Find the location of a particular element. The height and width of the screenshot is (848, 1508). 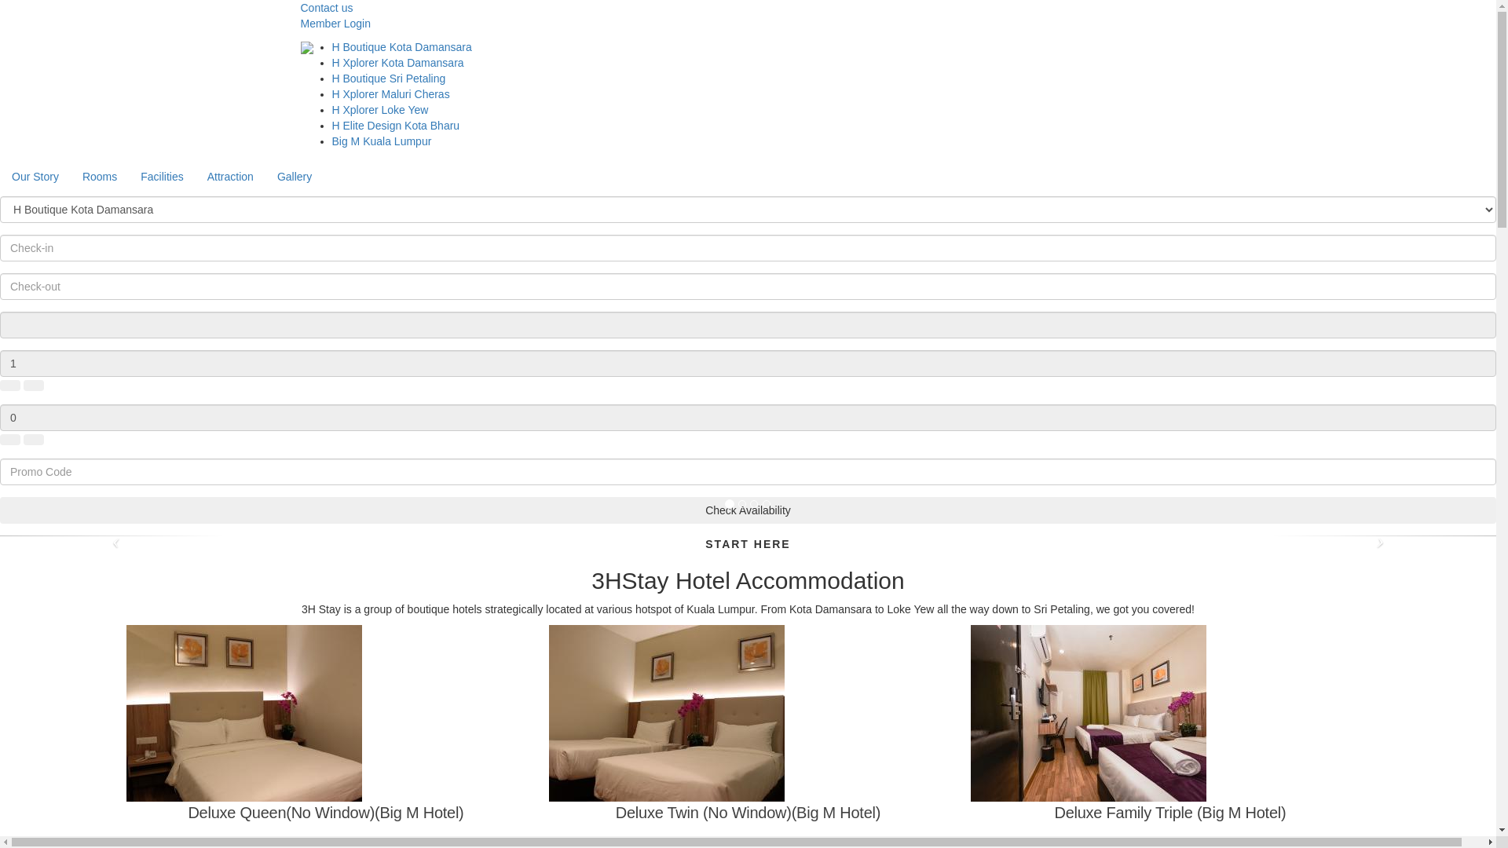

Deluxe Queen(No Window)(Big M Hotel) is located at coordinates (325, 777).